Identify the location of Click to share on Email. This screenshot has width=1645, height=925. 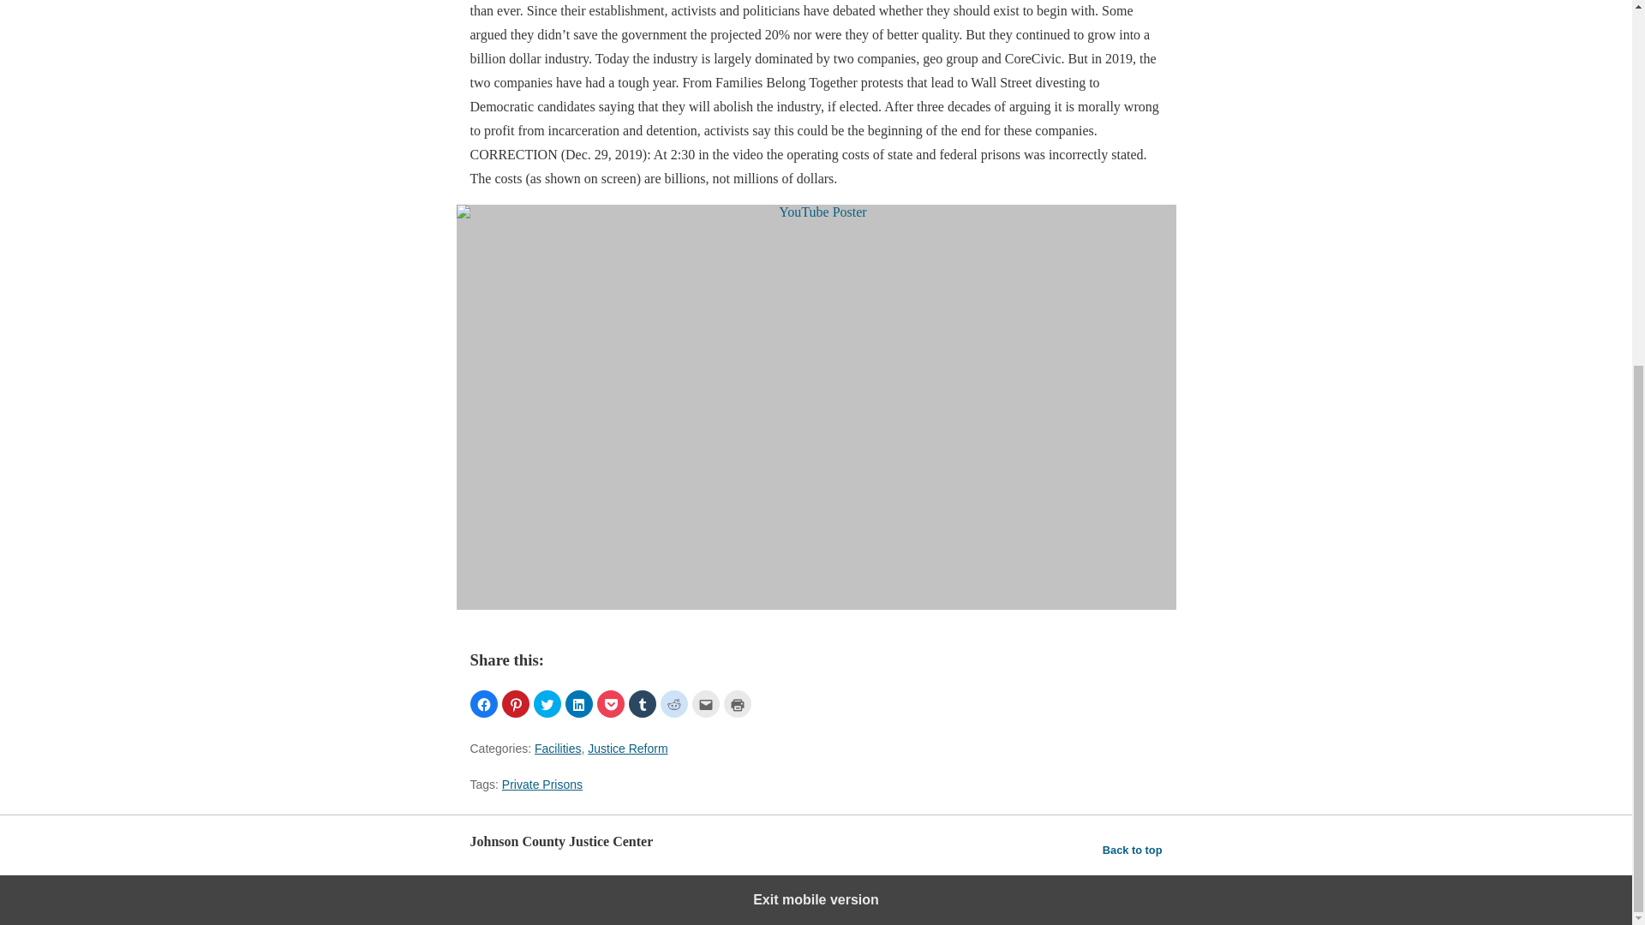
(706, 704).